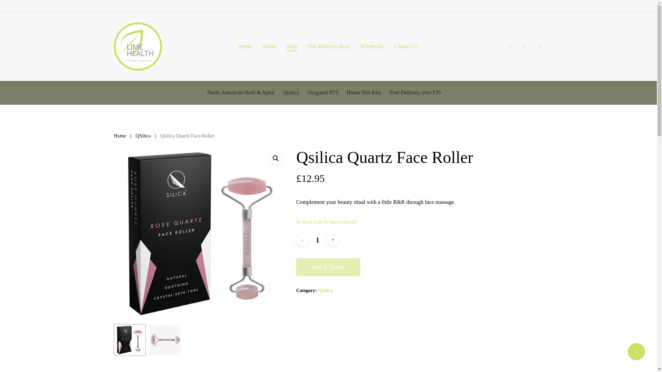 The height and width of the screenshot is (372, 662). What do you see at coordinates (363, 92) in the screenshot?
I see `Home Test Kits` at bounding box center [363, 92].